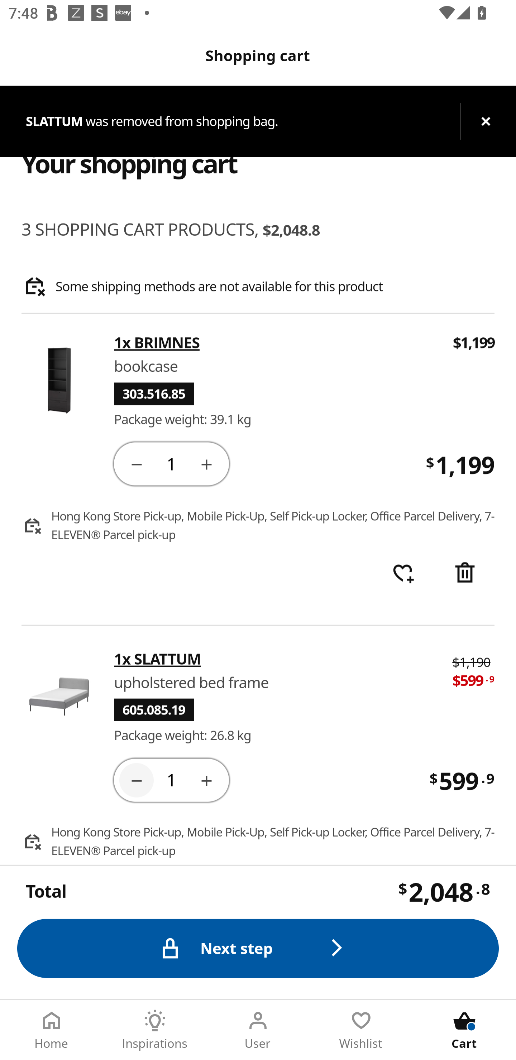 The image size is (516, 1060). Describe the element at coordinates (206, 463) in the screenshot. I see `` at that location.